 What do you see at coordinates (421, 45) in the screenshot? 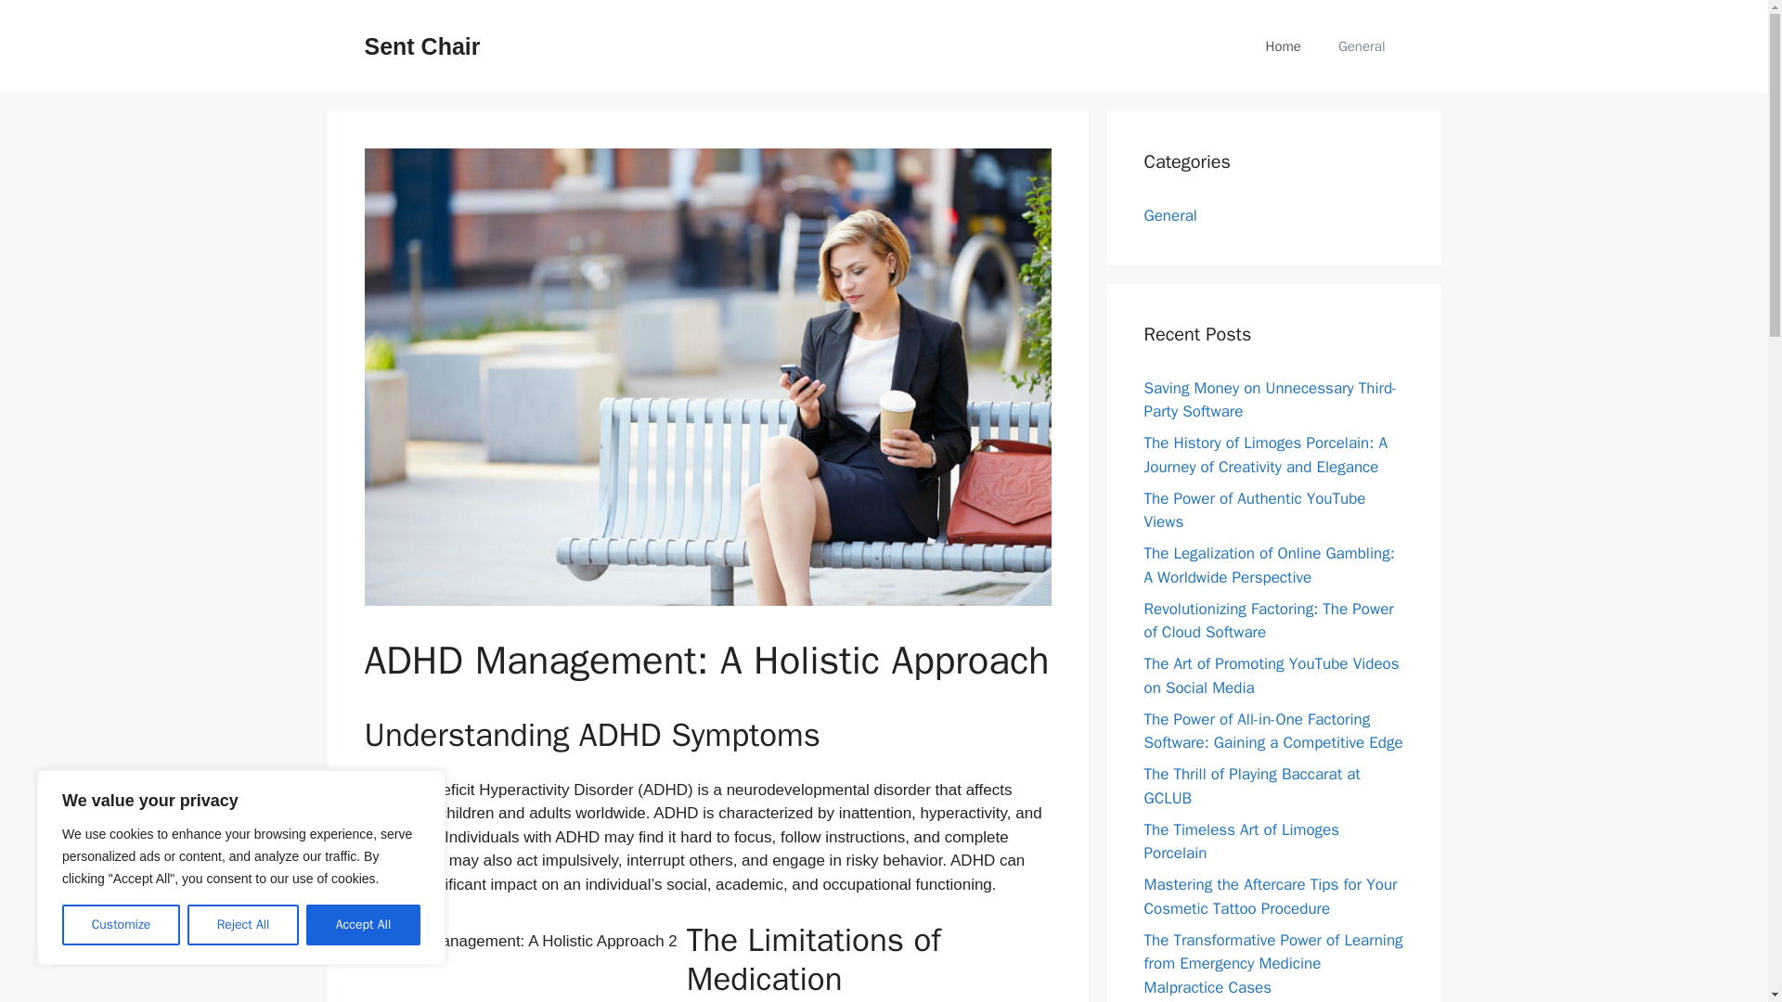
I see `Sent Chair` at bounding box center [421, 45].